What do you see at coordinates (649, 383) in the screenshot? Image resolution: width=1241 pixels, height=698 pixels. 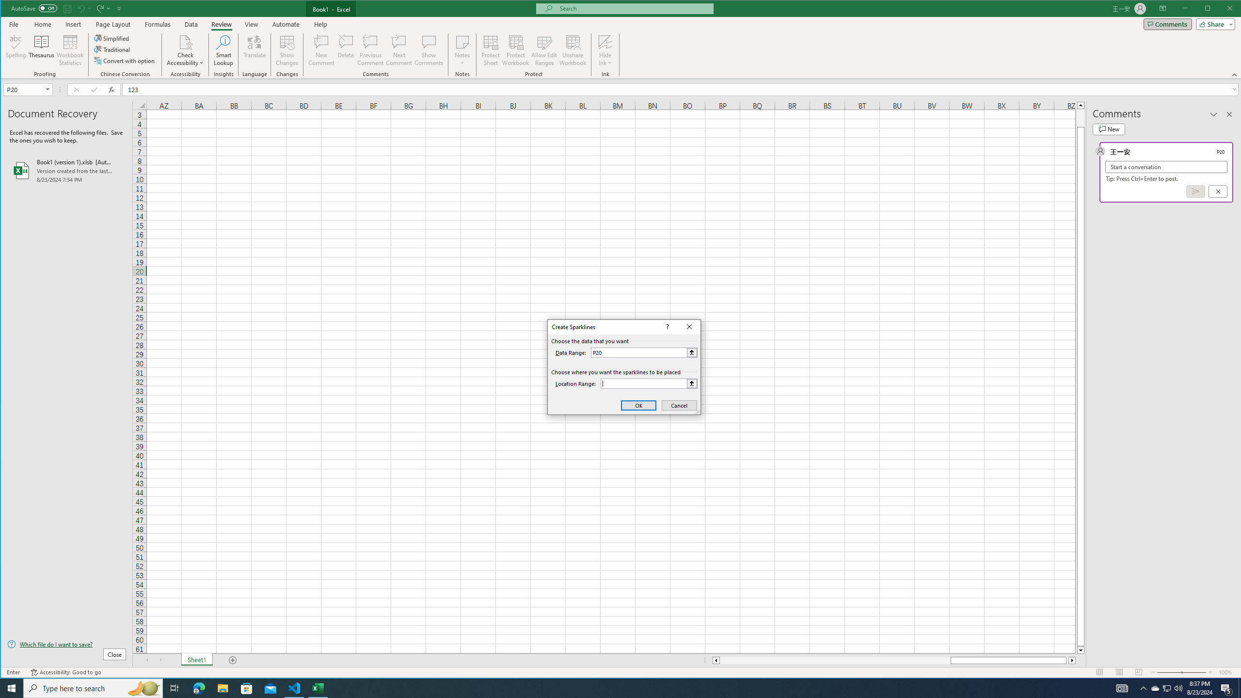 I see `Location Range` at bounding box center [649, 383].